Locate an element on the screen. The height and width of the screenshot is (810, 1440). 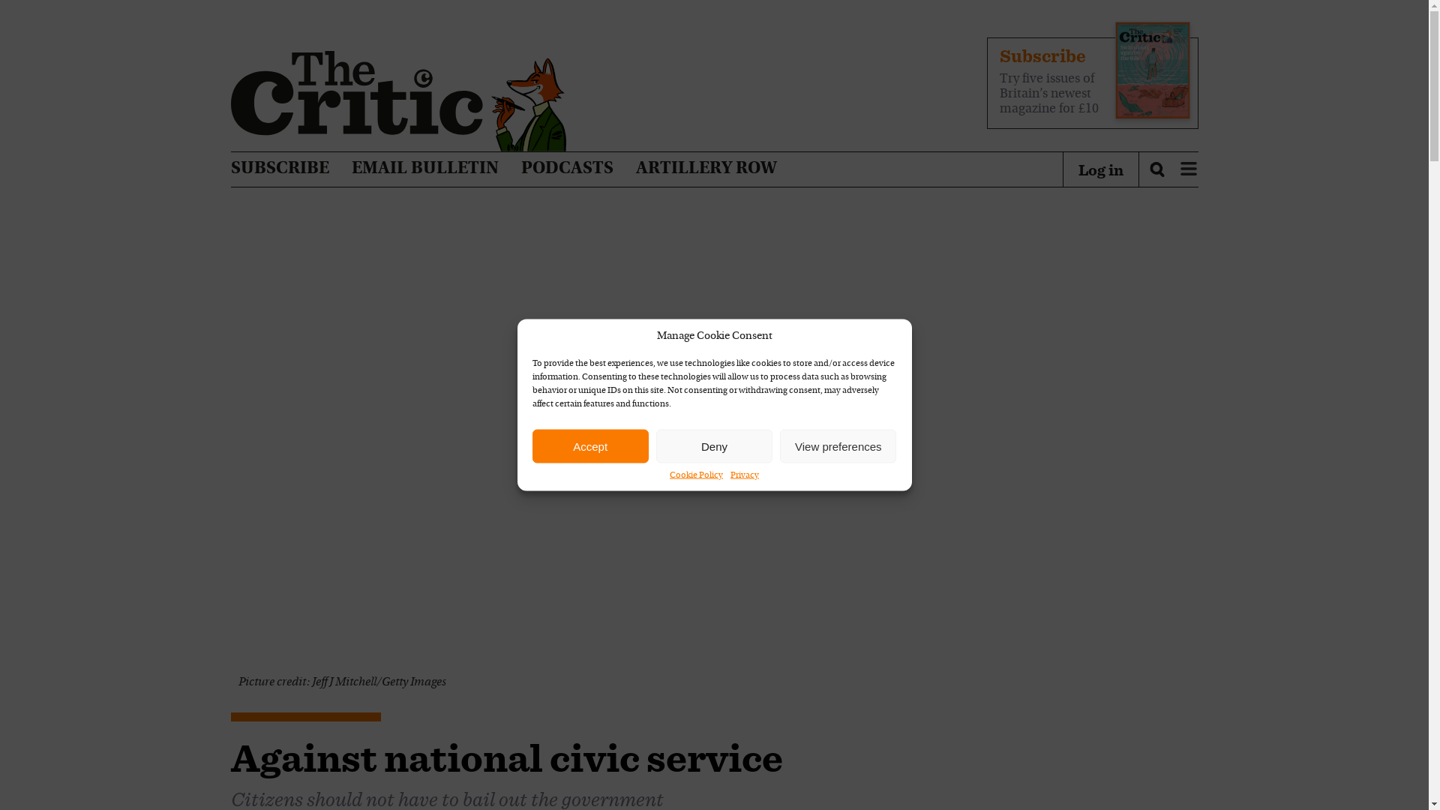
Cookie Policy is located at coordinates (696, 475).